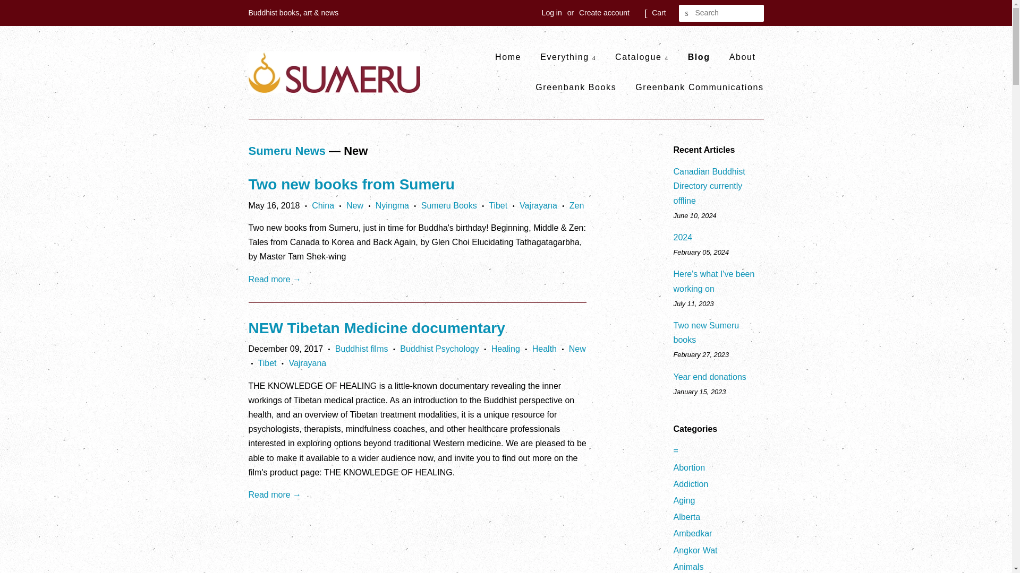 The width and height of the screenshot is (1020, 573). Describe the element at coordinates (568, 57) in the screenshot. I see `Everything` at that location.